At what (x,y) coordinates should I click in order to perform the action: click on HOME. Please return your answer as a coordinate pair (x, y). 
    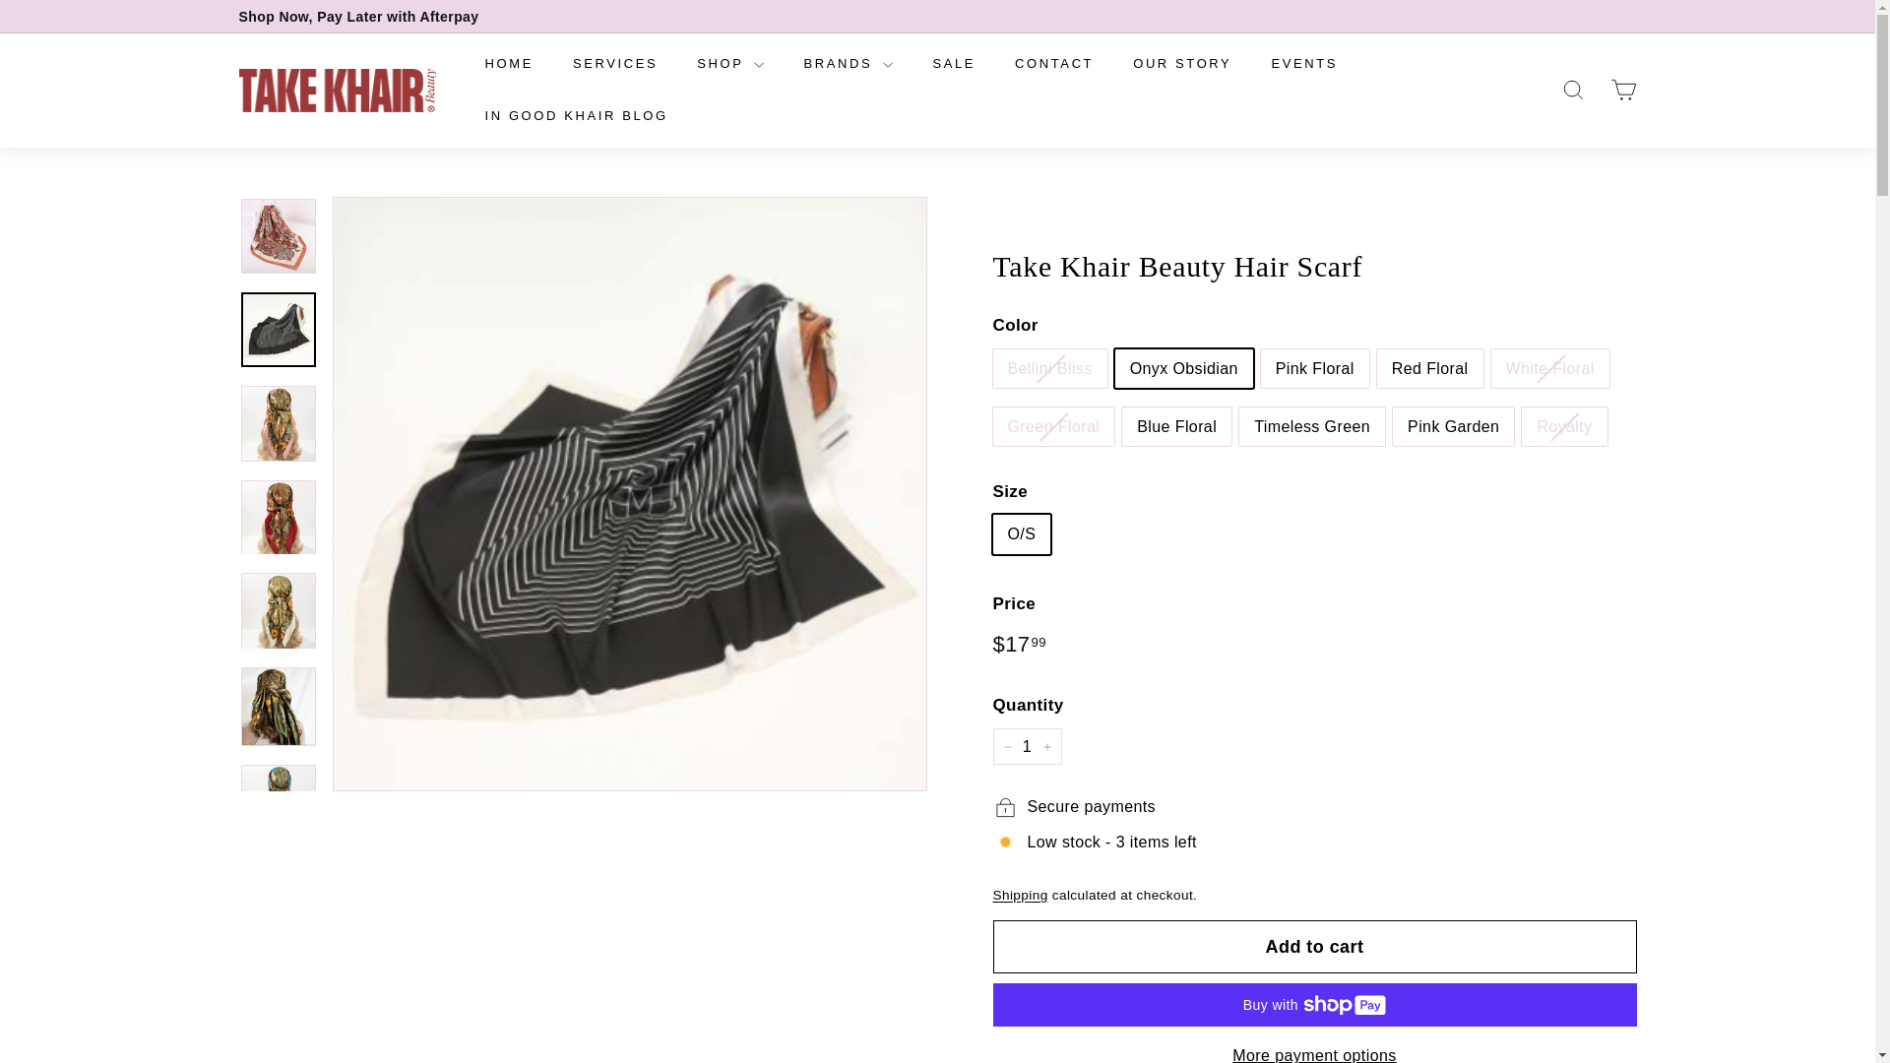
    Looking at the image, I should click on (508, 63).